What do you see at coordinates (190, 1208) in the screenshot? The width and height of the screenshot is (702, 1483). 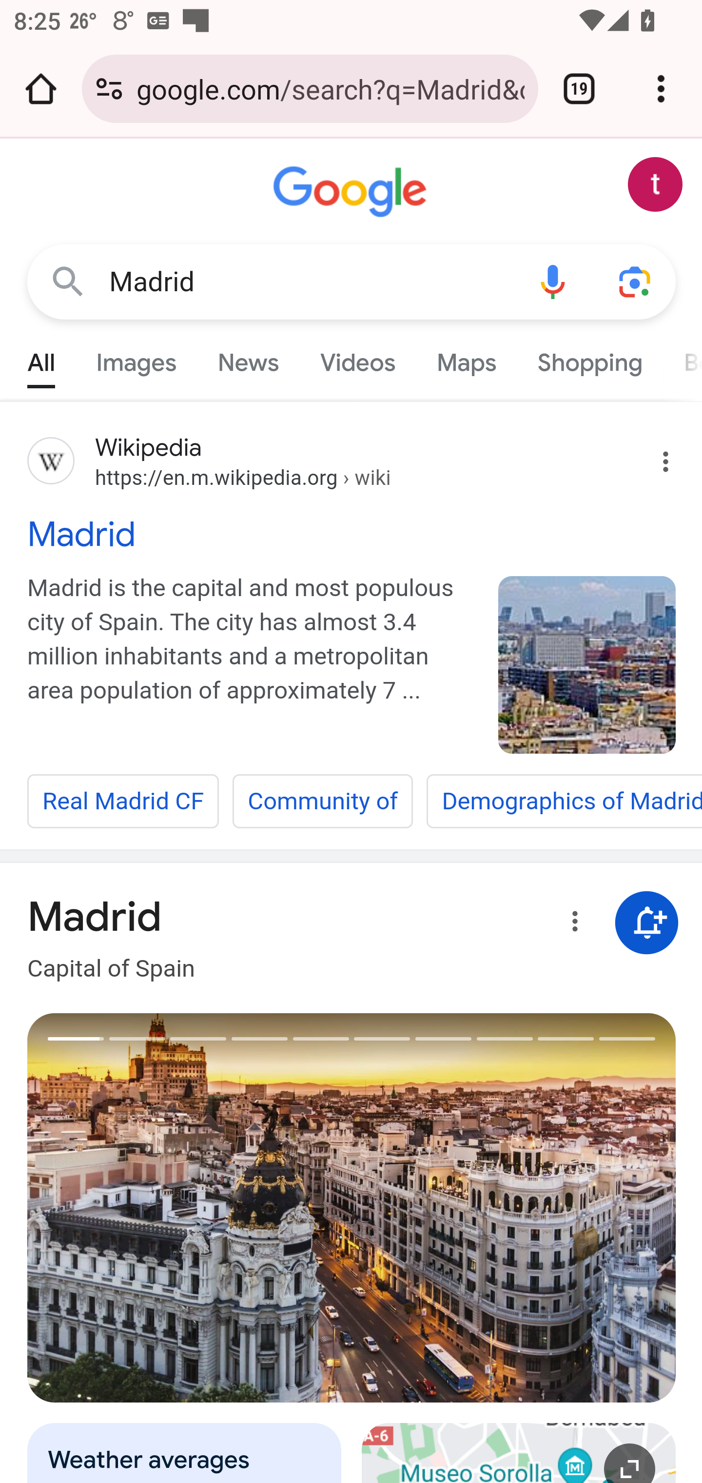 I see `Previous image` at bounding box center [190, 1208].